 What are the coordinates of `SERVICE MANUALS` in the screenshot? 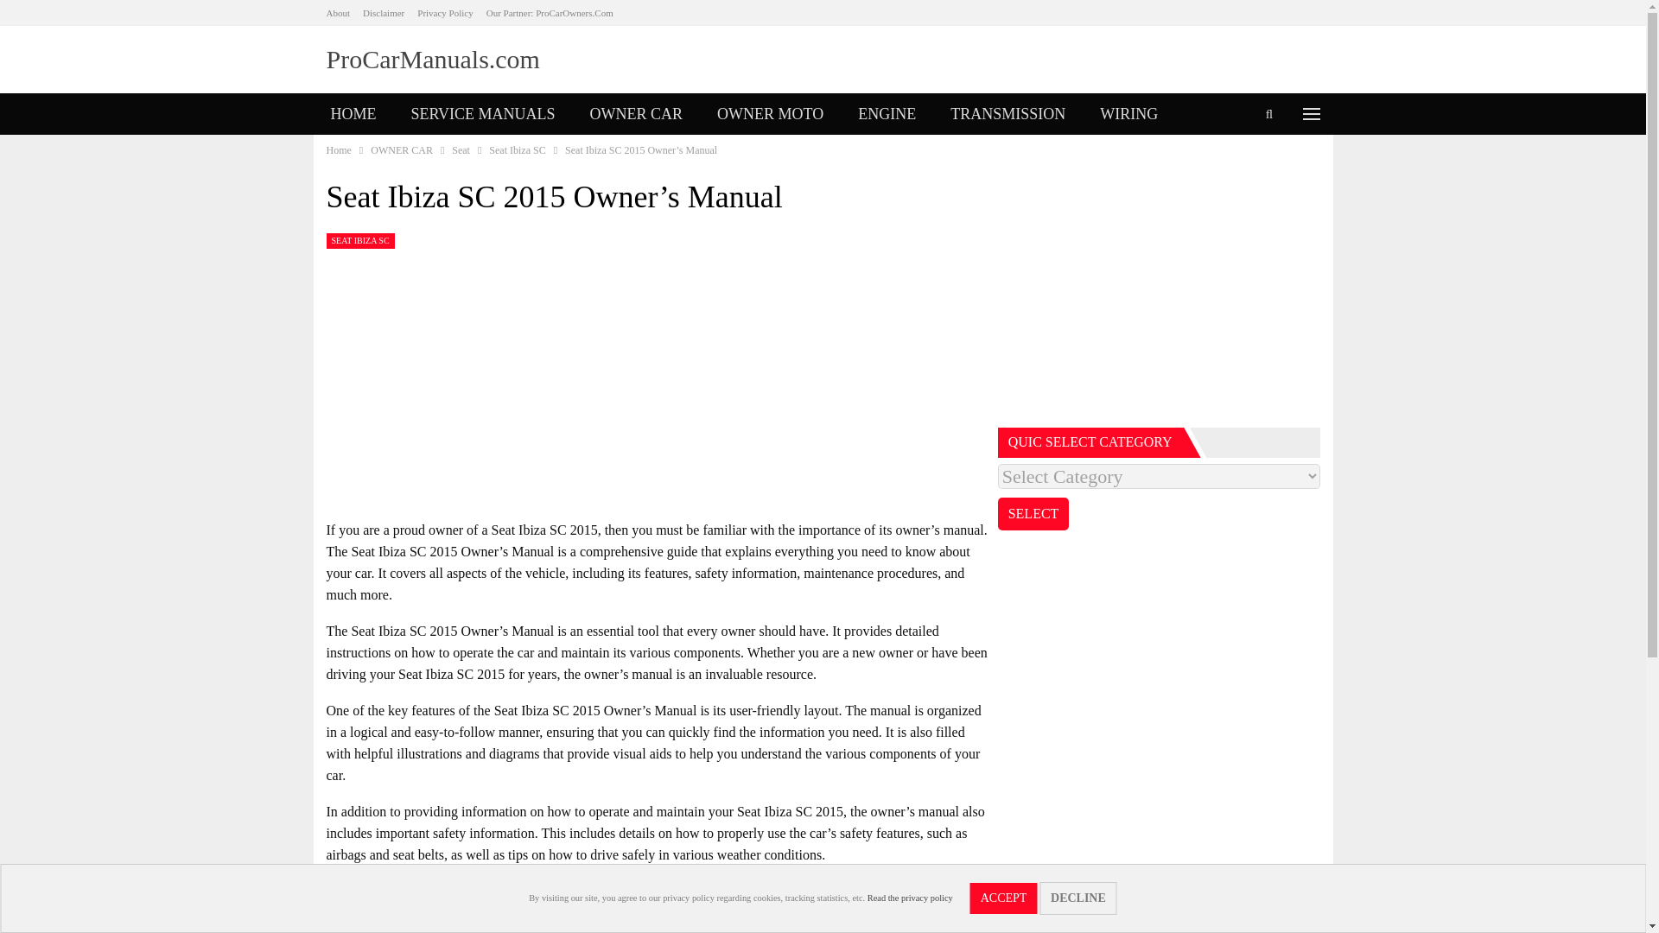 It's located at (483, 114).